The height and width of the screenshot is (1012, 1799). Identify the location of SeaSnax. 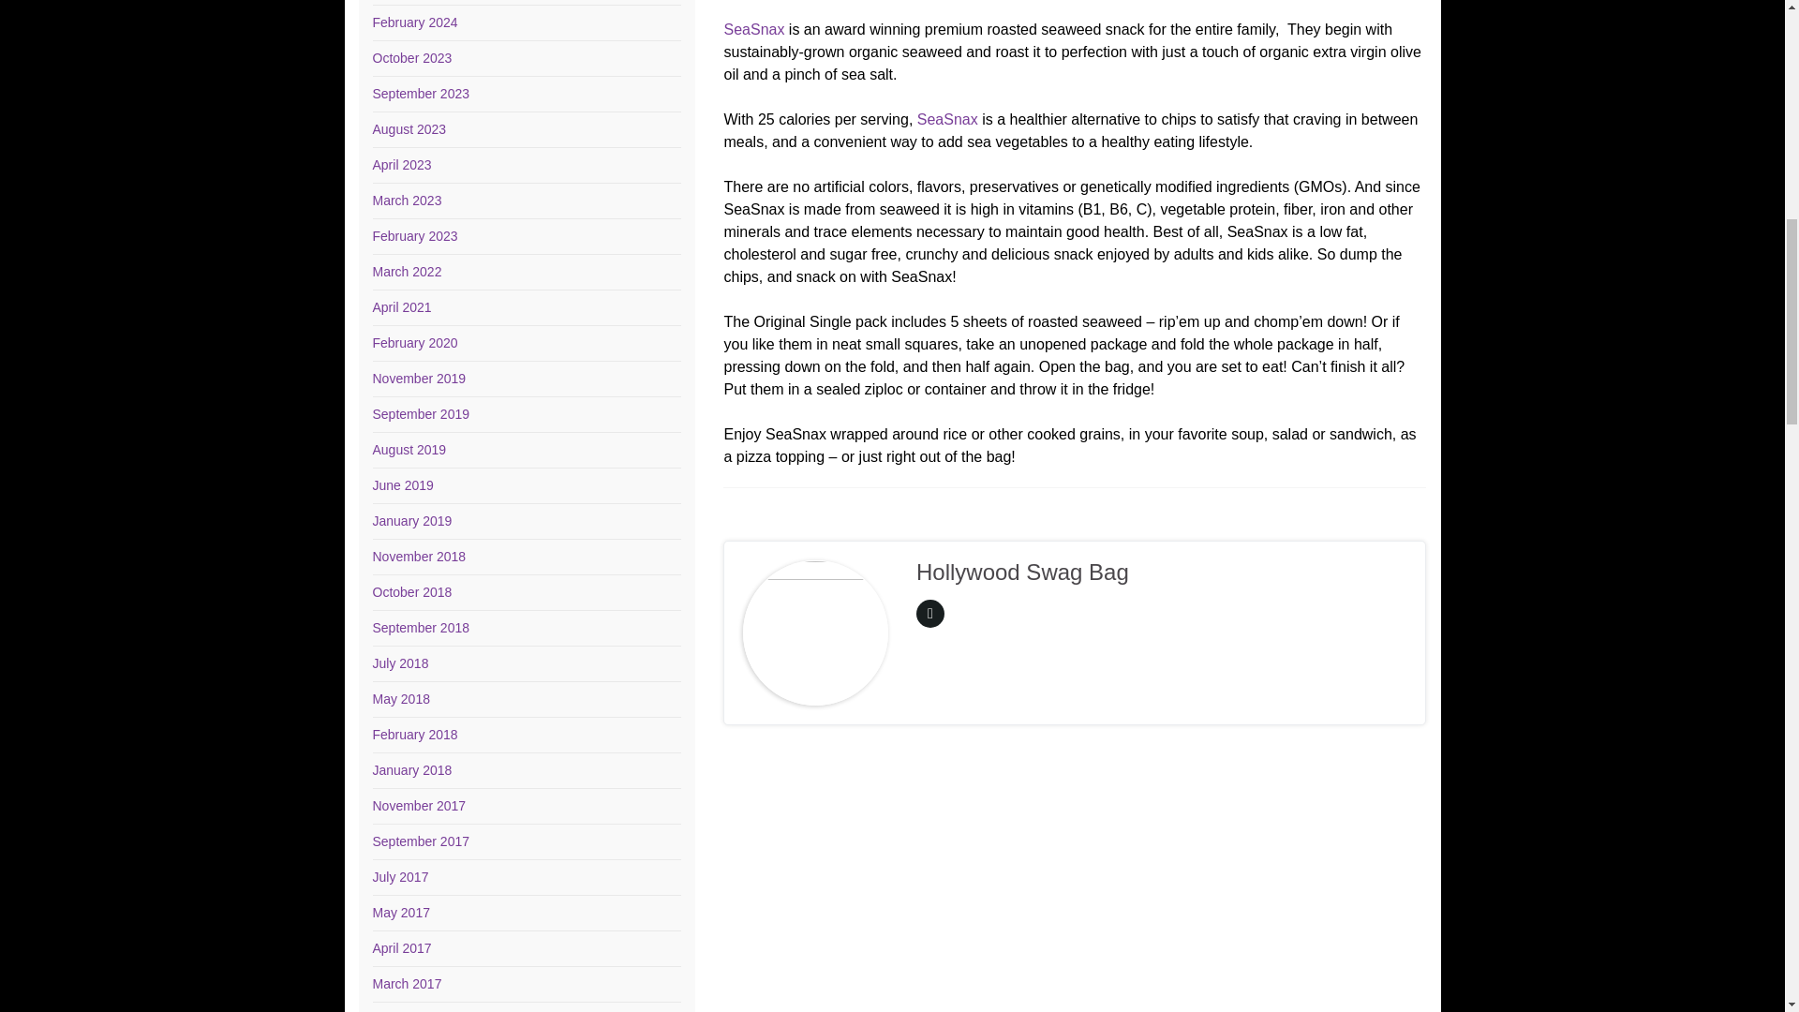
(948, 119).